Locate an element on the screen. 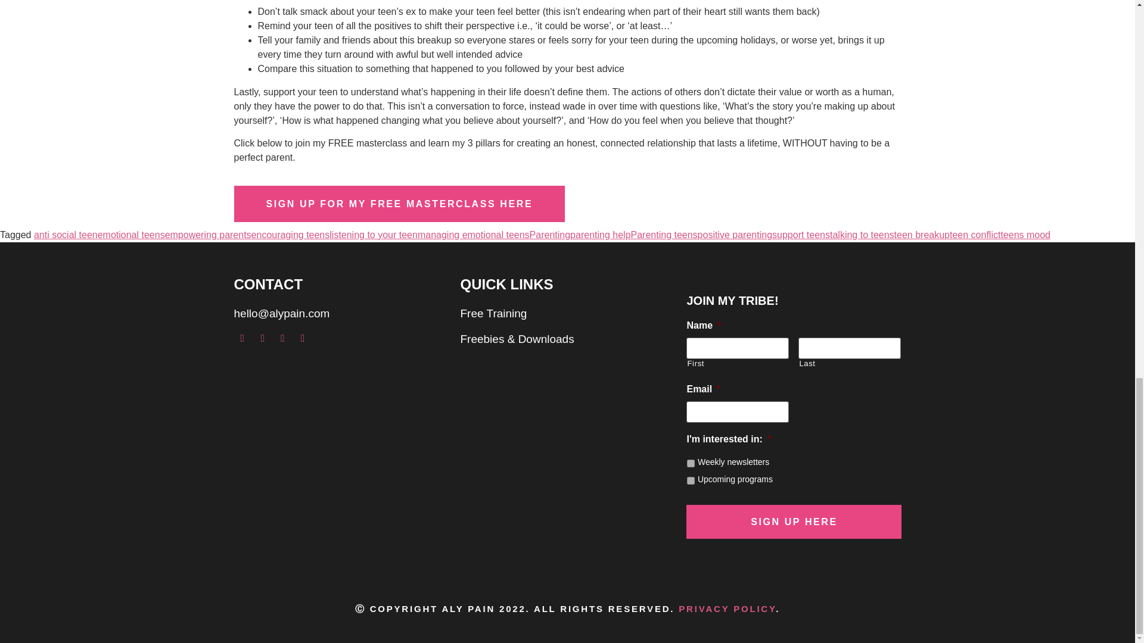 The height and width of the screenshot is (643, 1144). Upcoming programs is located at coordinates (691, 481).